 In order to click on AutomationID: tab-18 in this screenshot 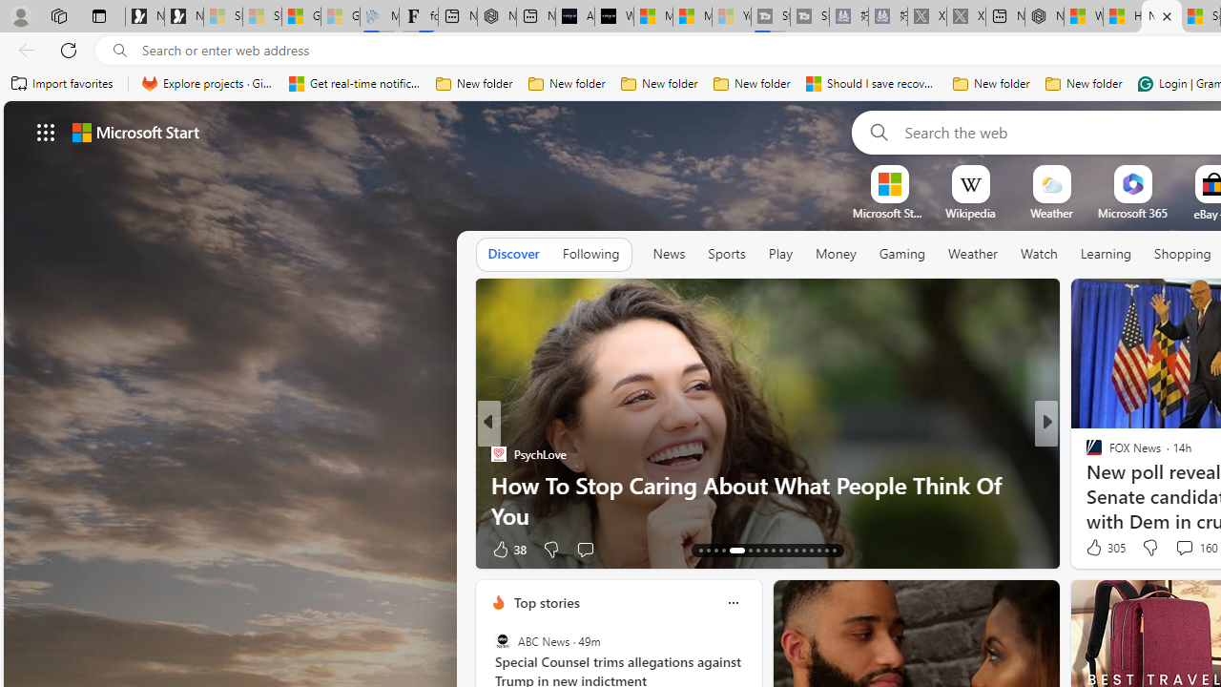, I will do `click(746, 550)`.